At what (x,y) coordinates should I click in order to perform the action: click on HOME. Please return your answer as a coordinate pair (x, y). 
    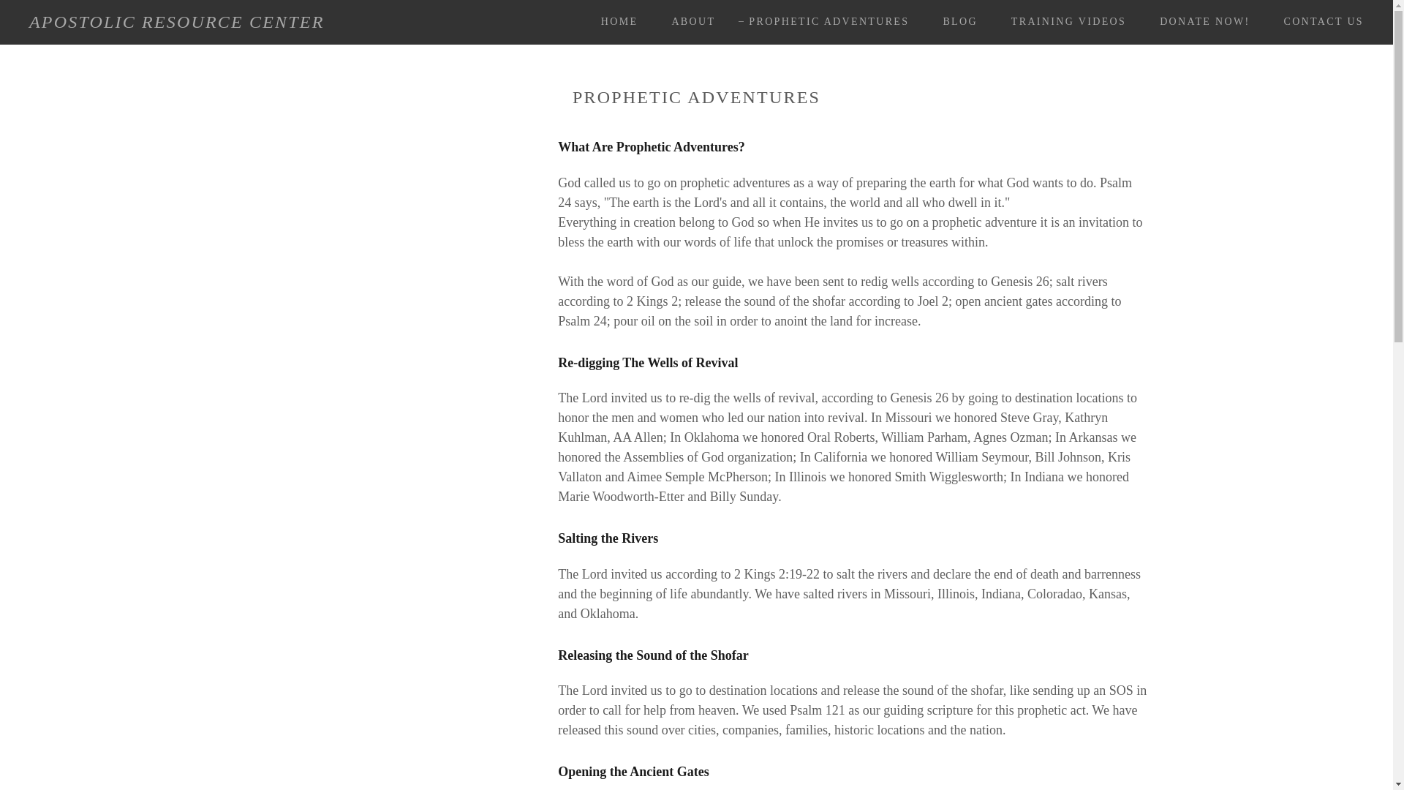
    Looking at the image, I should click on (614, 21).